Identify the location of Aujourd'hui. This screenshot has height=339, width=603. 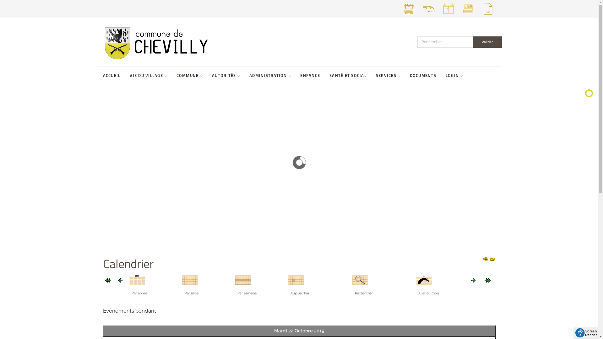
(296, 280).